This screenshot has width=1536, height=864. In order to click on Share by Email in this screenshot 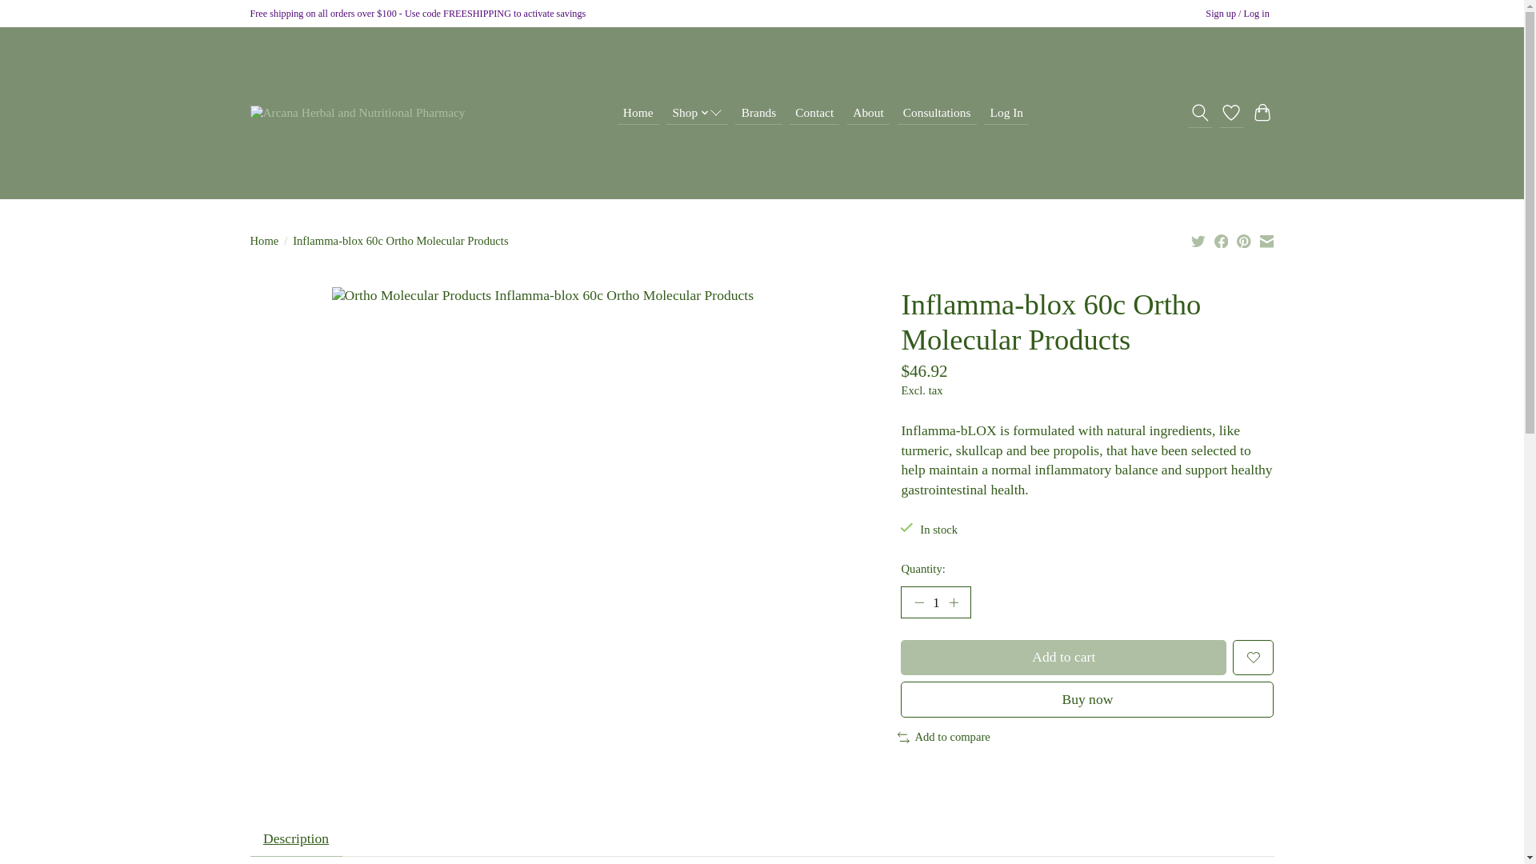, I will do `click(1266, 240)`.